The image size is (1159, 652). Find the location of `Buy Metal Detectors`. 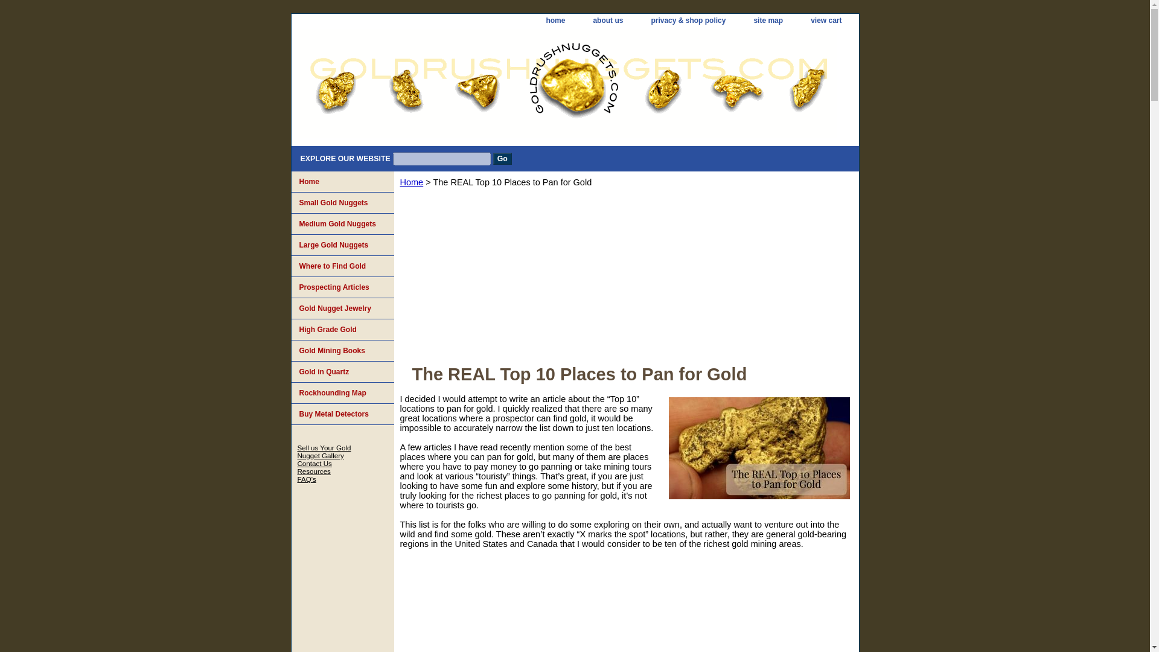

Buy Metal Detectors is located at coordinates (342, 414).